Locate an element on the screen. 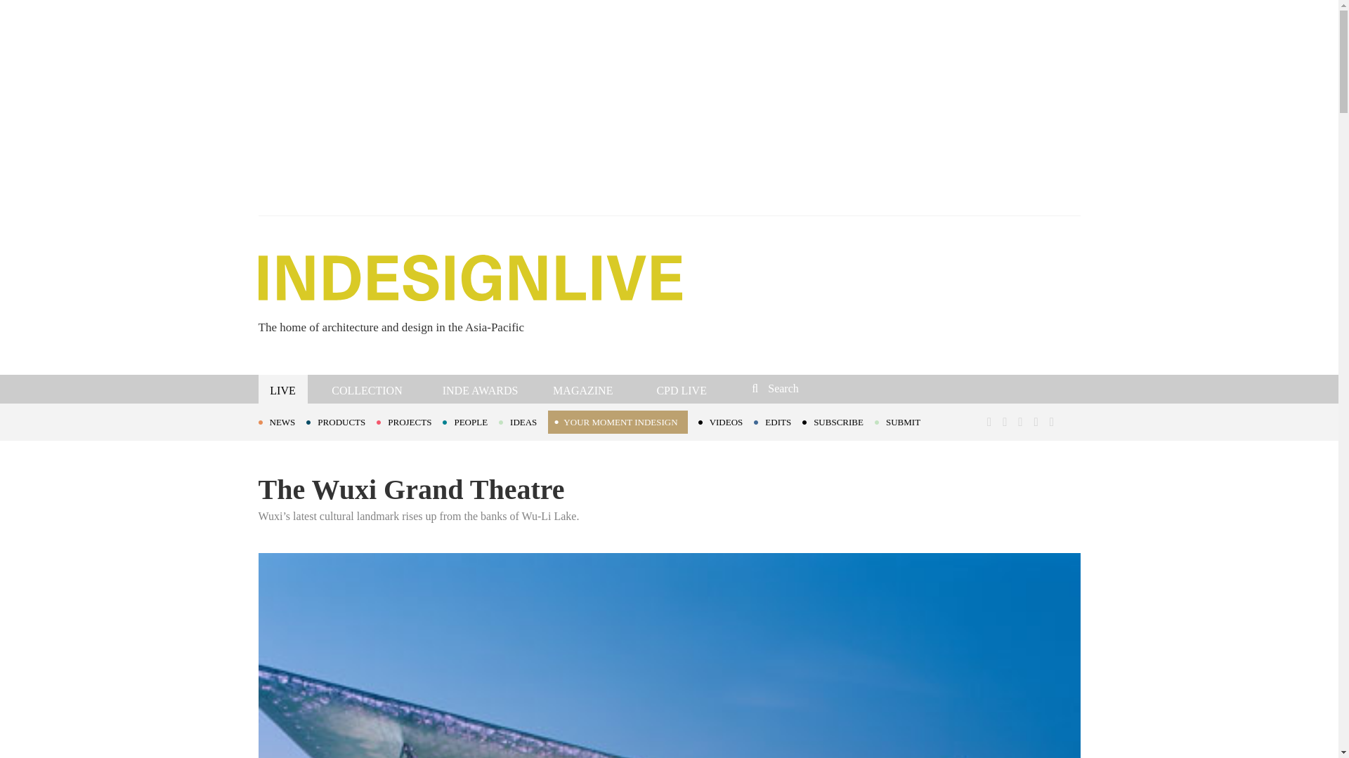  EDITS is located at coordinates (778, 421).